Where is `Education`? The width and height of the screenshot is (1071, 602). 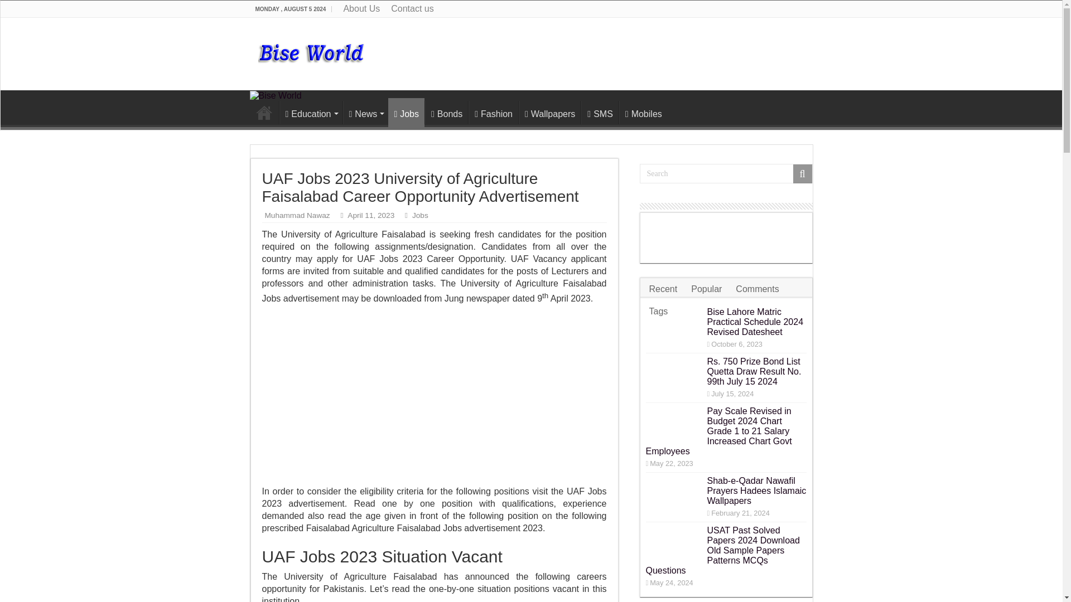
Education is located at coordinates (310, 113).